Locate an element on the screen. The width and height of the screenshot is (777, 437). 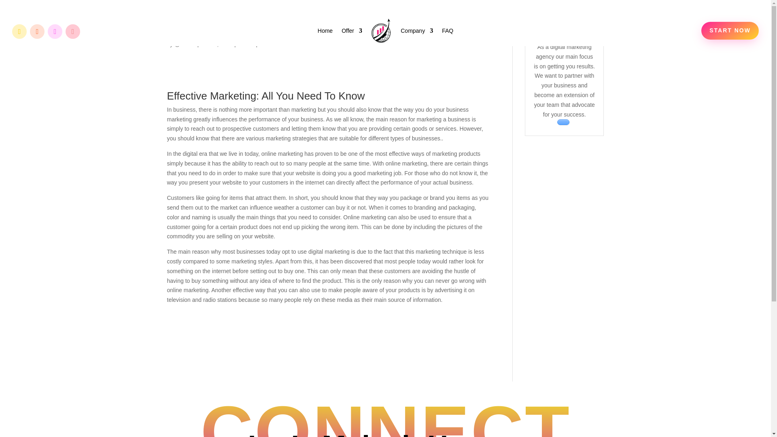
Company is located at coordinates (417, 31).